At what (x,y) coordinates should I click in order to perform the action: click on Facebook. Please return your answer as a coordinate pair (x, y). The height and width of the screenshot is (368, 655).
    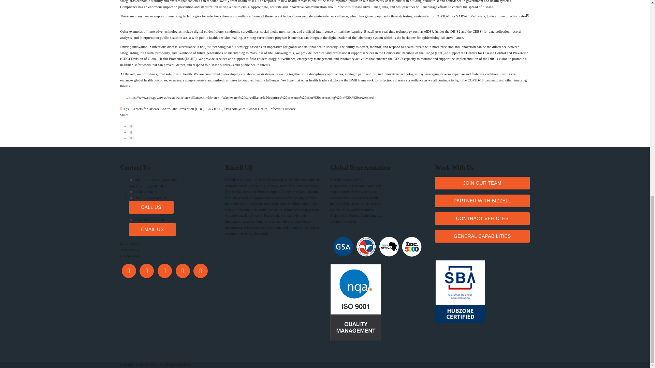
    Looking at the image, I should click on (128, 271).